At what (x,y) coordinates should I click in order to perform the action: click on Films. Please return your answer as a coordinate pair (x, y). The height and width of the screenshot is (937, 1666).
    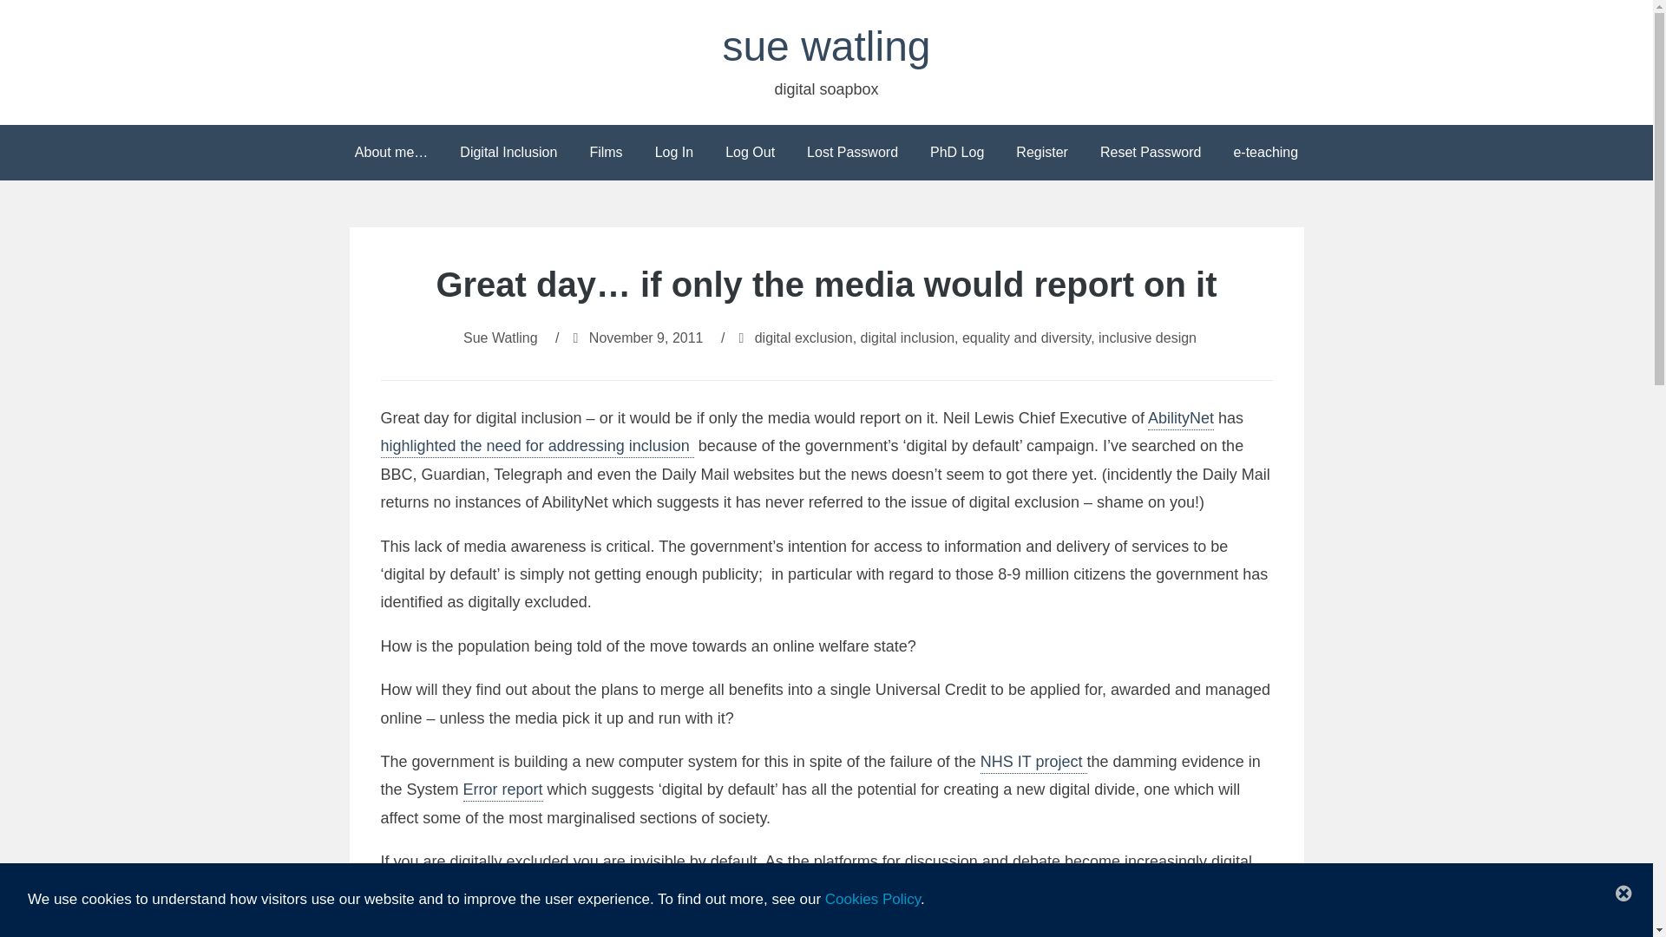
    Looking at the image, I should click on (606, 153).